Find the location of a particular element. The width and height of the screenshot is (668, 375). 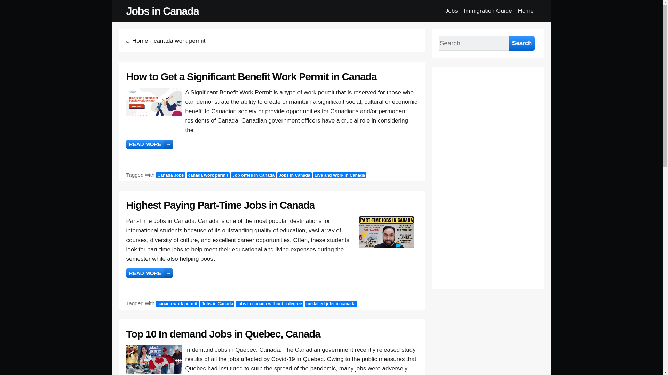

Jobs in Canada is located at coordinates (217, 304).